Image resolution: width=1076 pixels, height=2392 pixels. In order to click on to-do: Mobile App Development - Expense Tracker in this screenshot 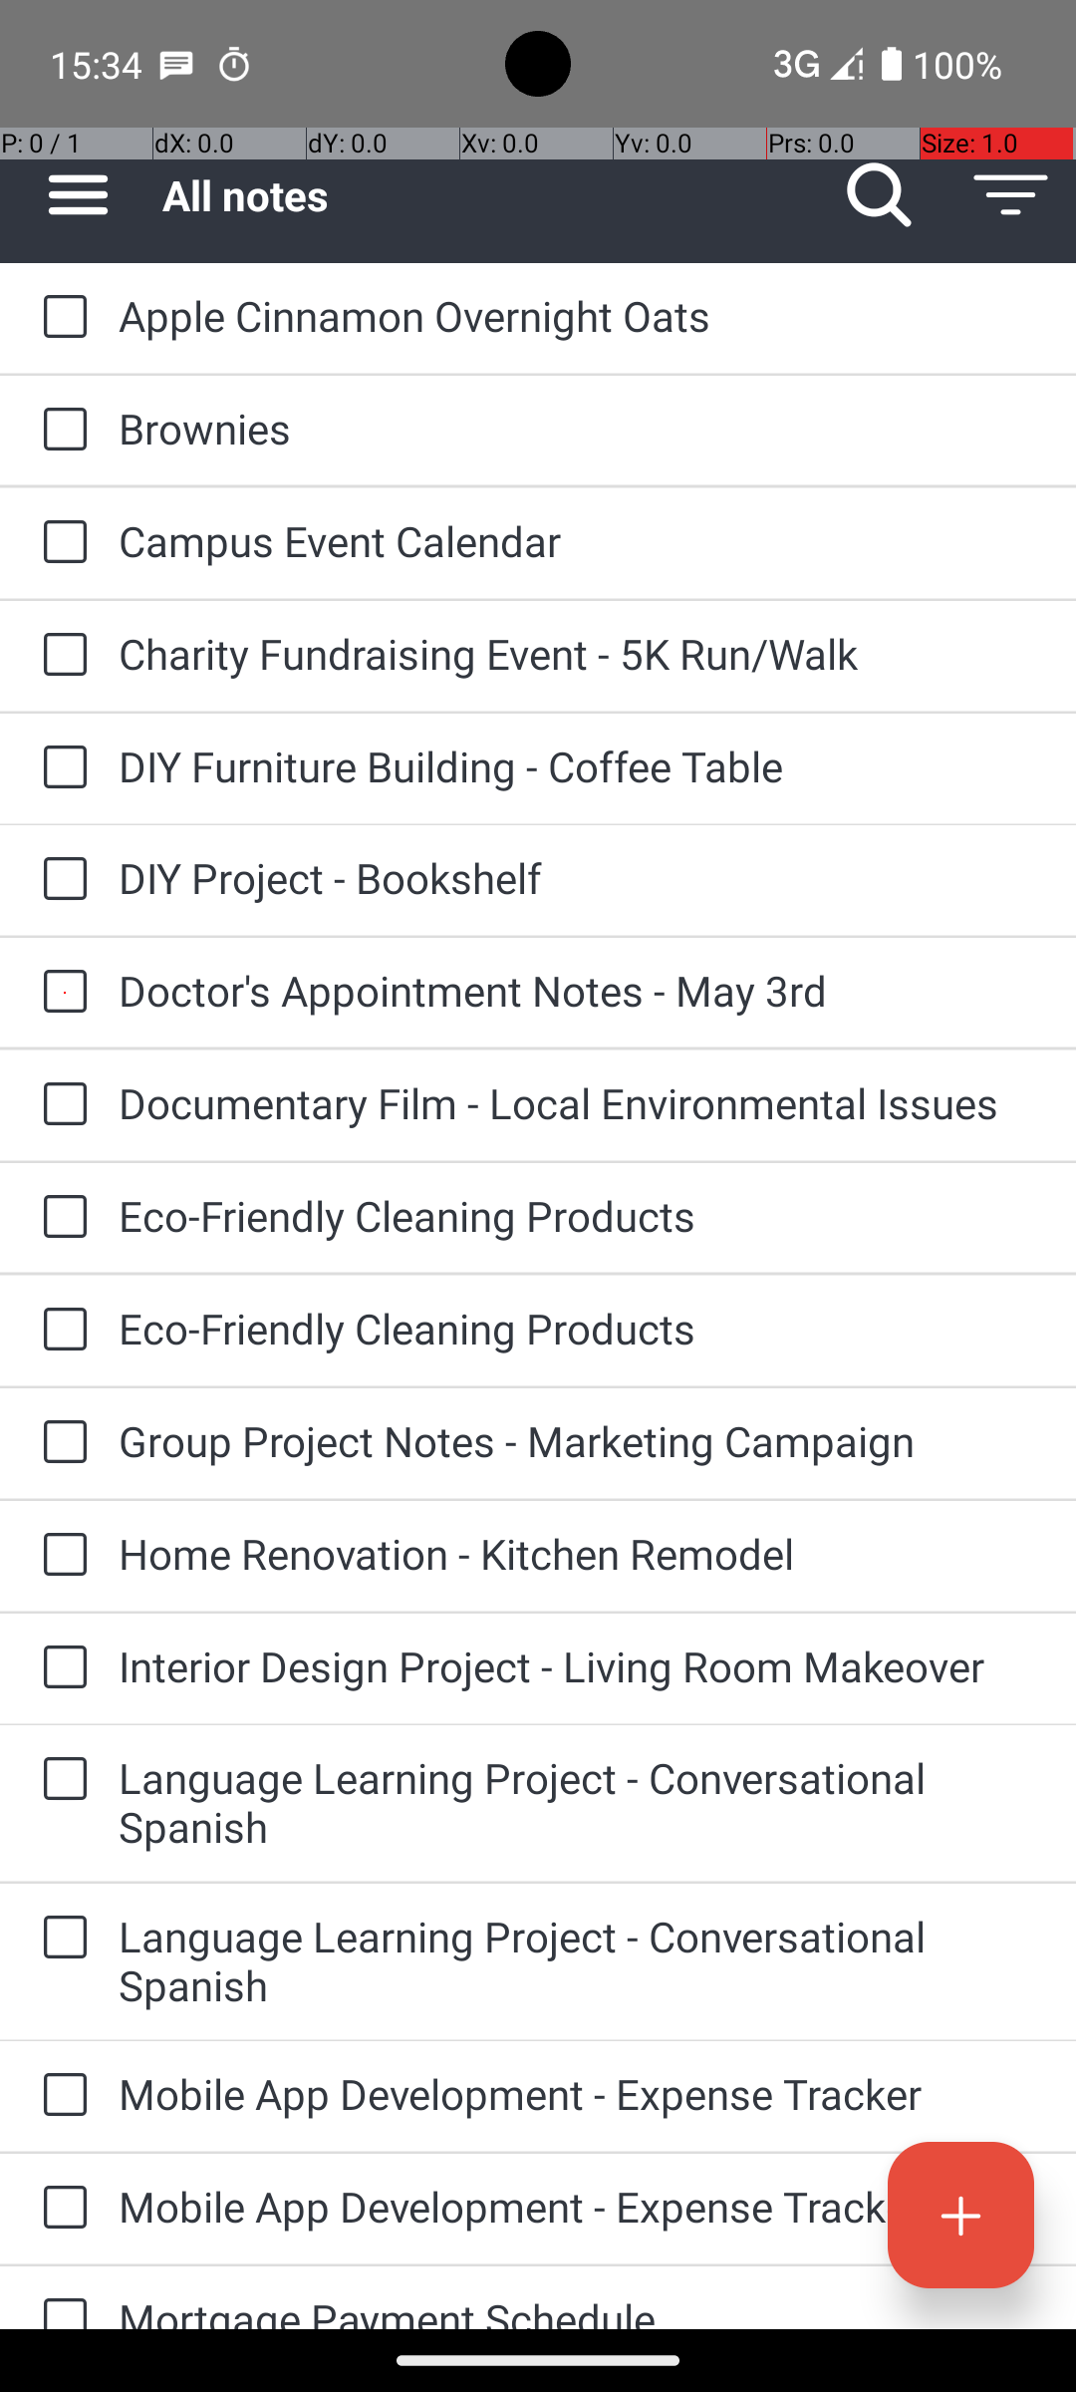, I will do `click(60, 2097)`.